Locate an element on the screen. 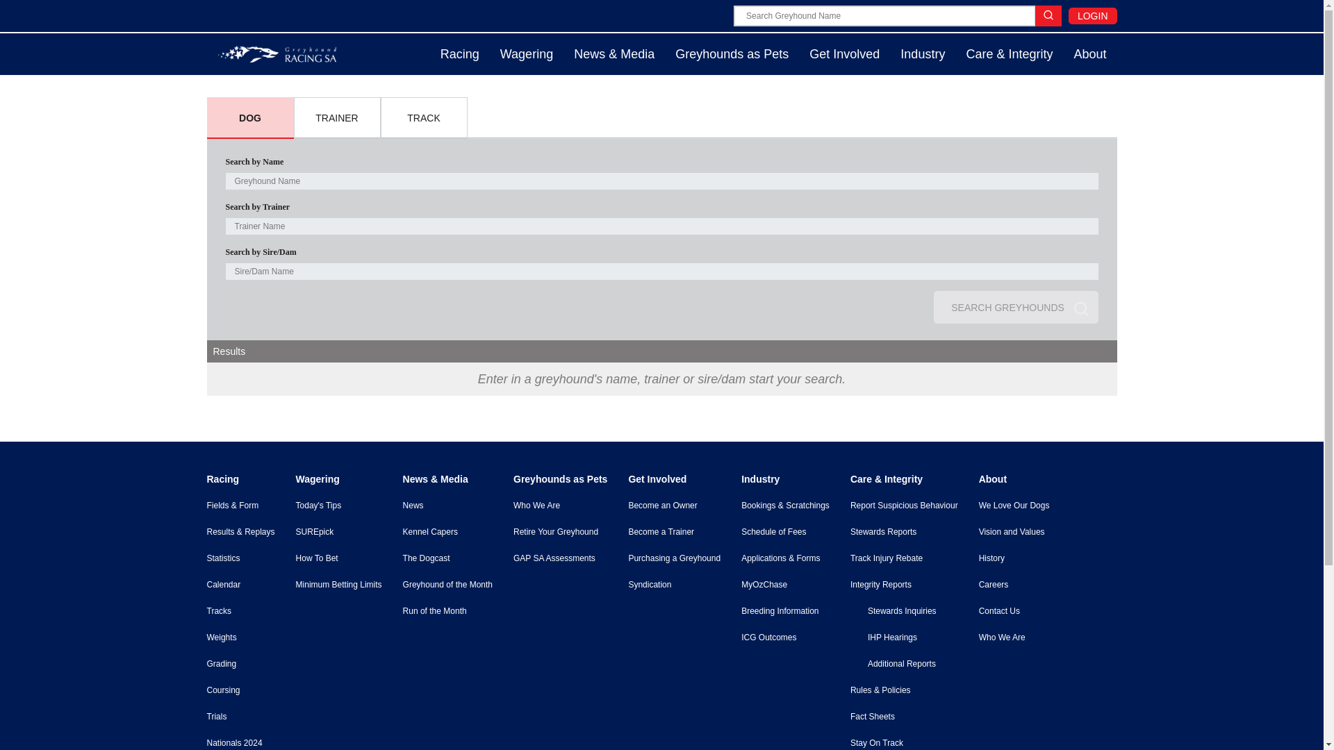 Image resolution: width=1334 pixels, height=750 pixels. Racing is located at coordinates (459, 54).